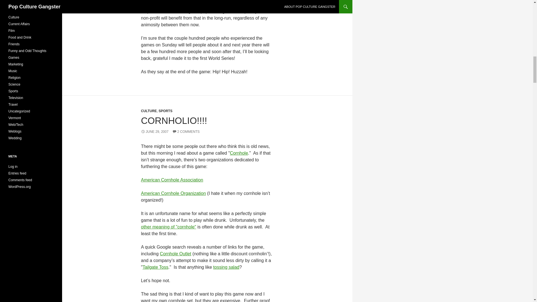  Describe the element at coordinates (168, 227) in the screenshot. I see `other meaning of "cornhole"` at that location.